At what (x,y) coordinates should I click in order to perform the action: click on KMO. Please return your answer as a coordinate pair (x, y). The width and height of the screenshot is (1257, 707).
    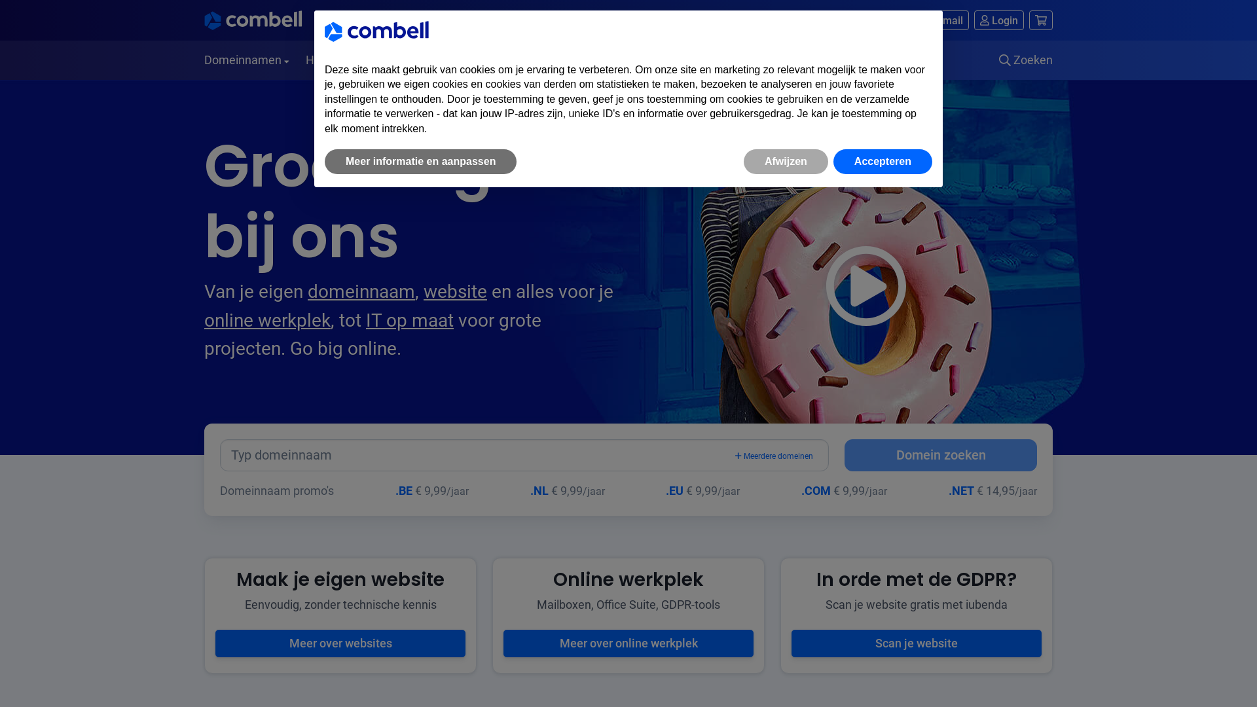
    Looking at the image, I should click on (657, 21).